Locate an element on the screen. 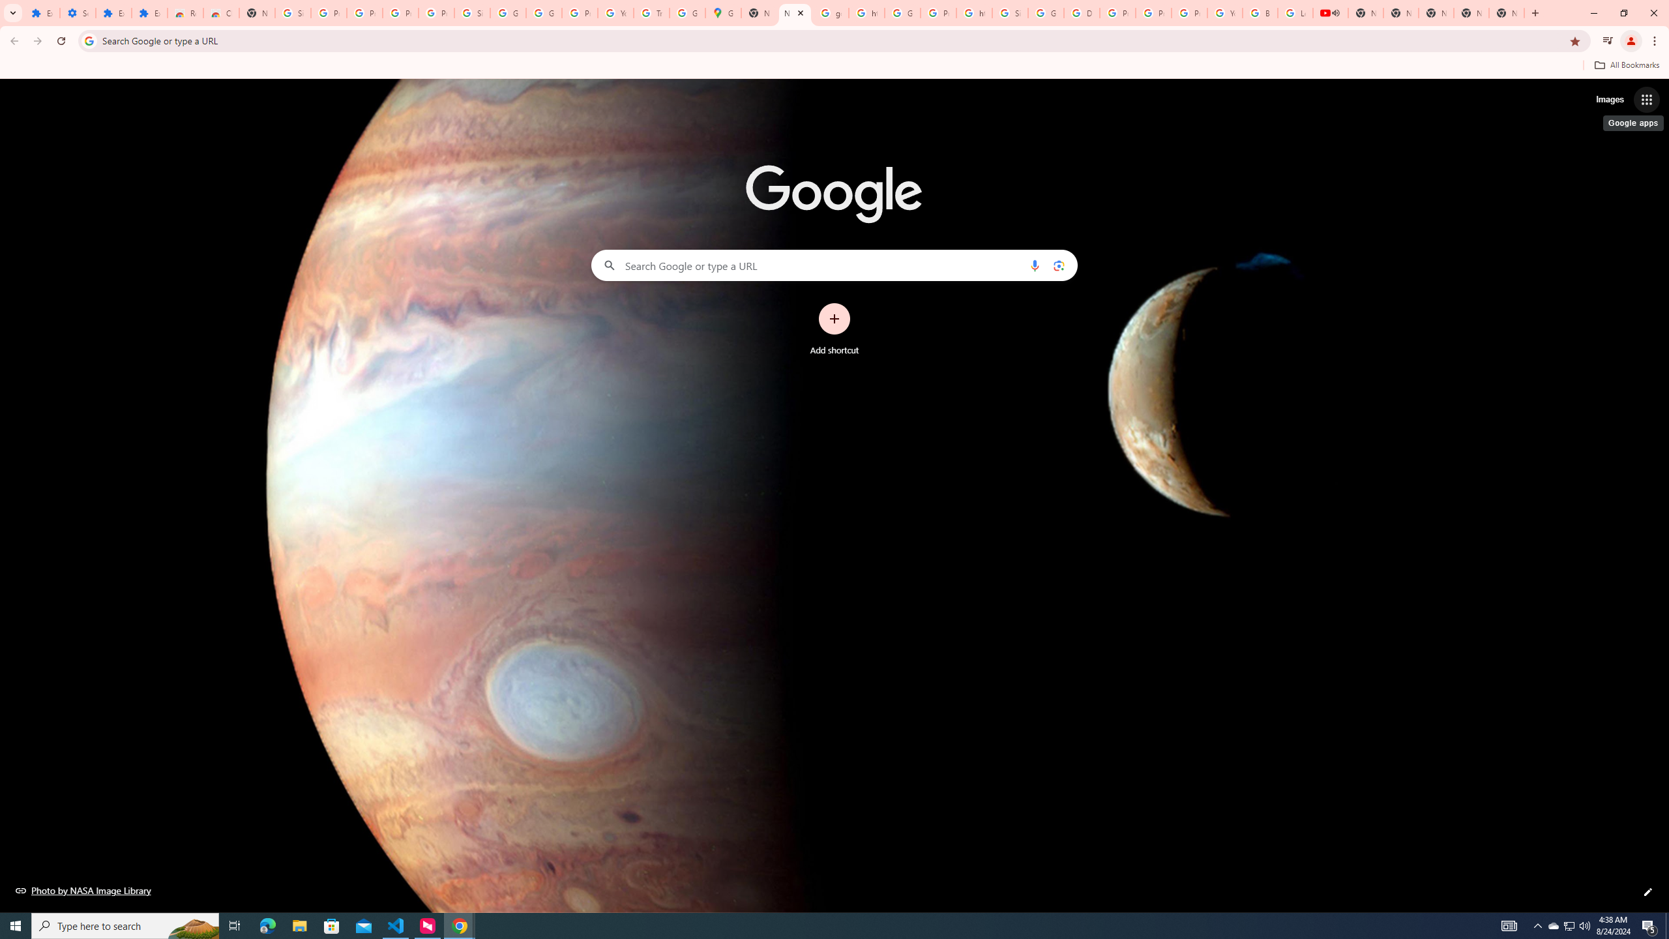  Search Google or type a URL is located at coordinates (834, 265).